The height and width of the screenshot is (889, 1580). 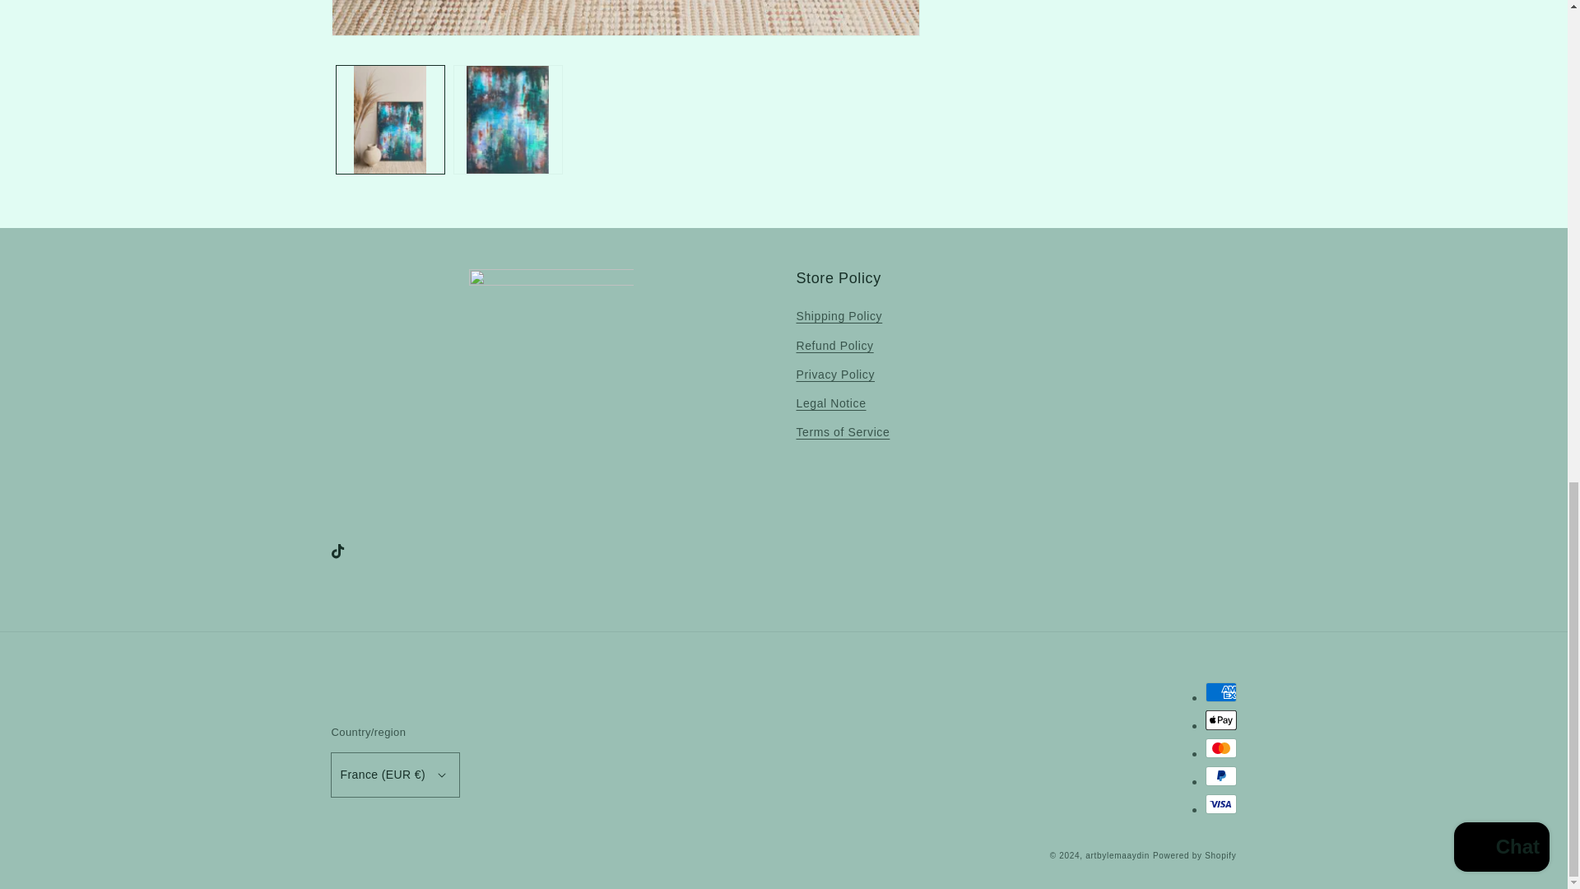 I want to click on Mastercard, so click(x=1220, y=748).